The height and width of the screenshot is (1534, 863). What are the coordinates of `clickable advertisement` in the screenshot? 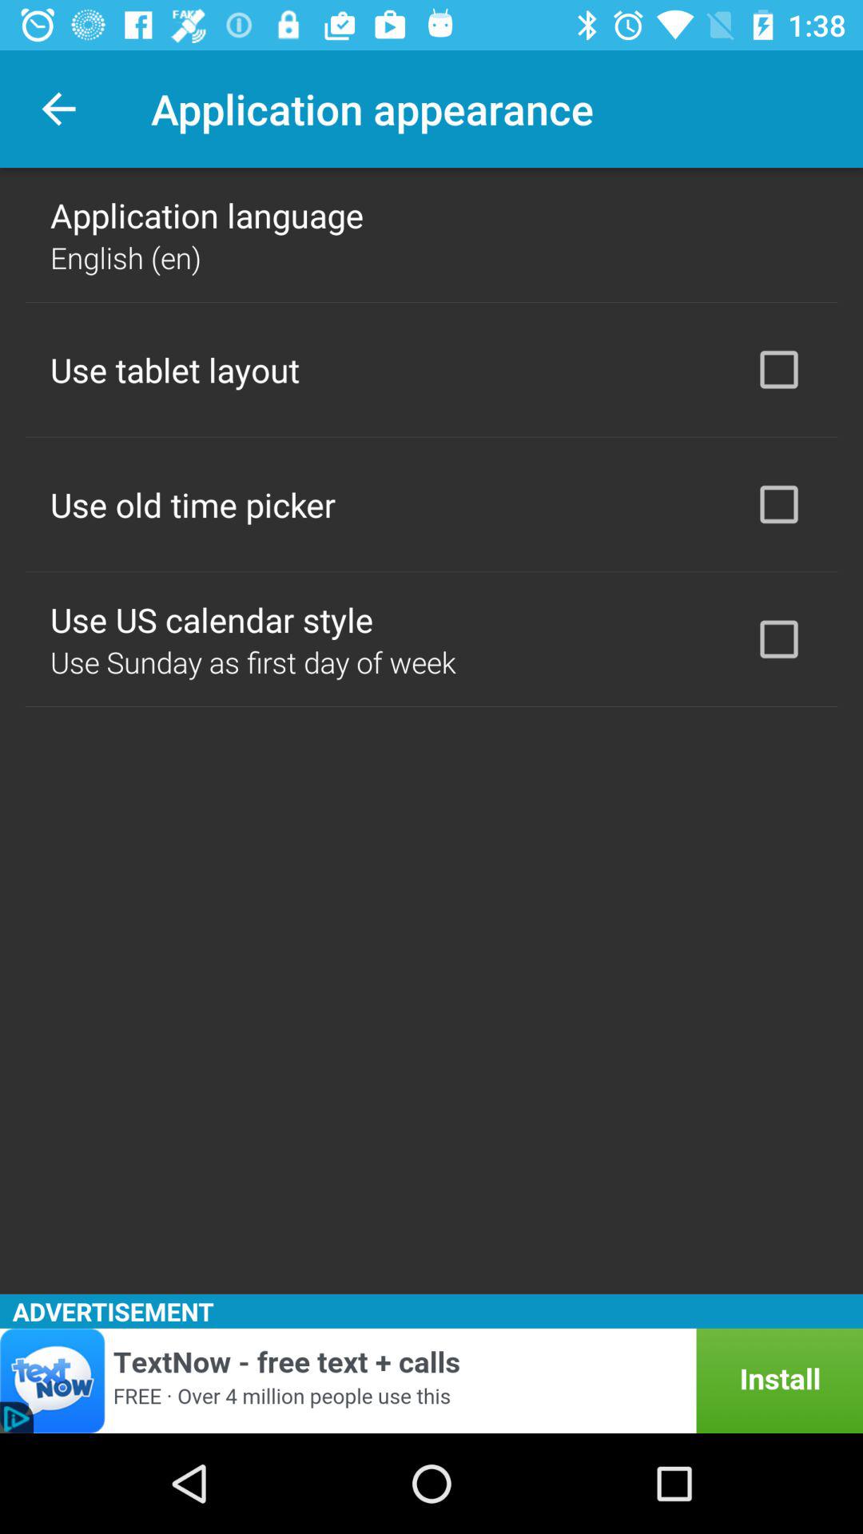 It's located at (431, 1381).